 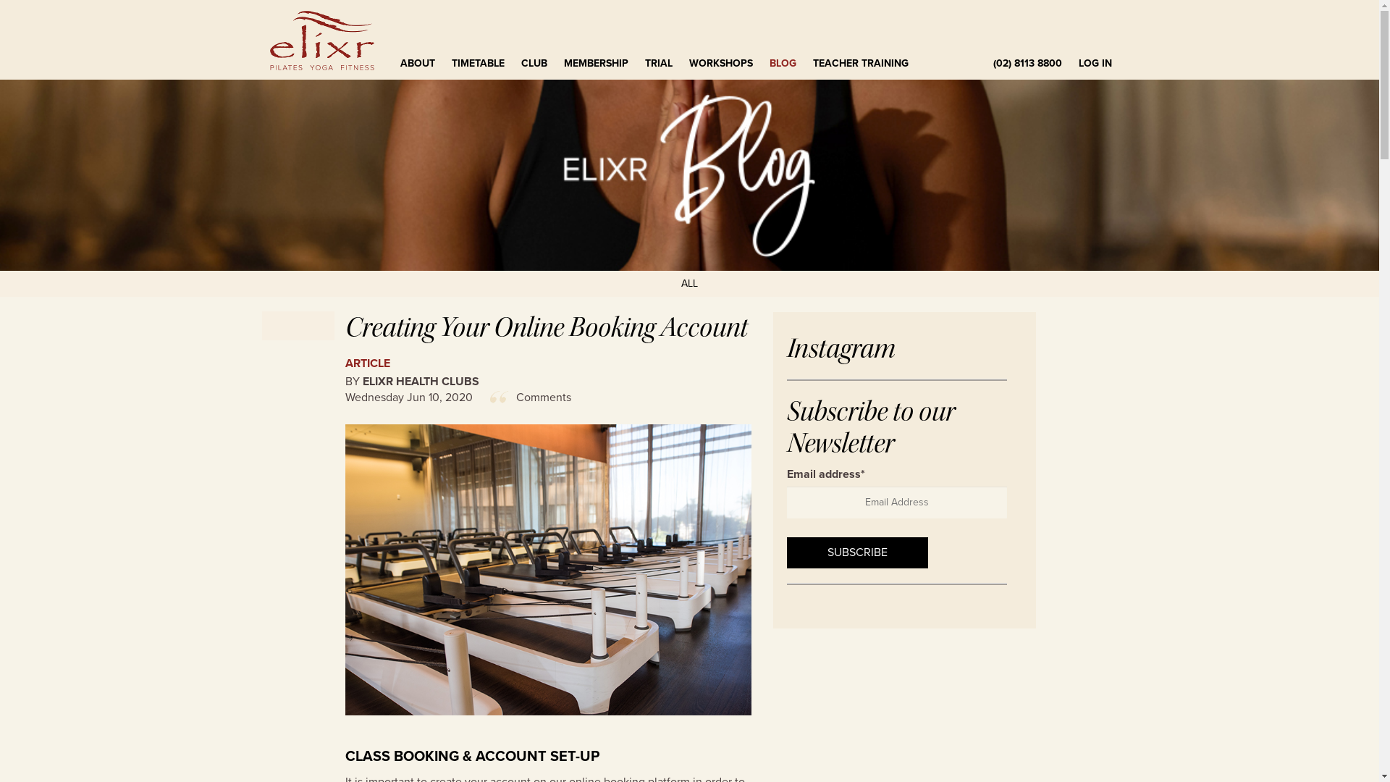 I want to click on MEMBERSHIP, so click(x=597, y=64).